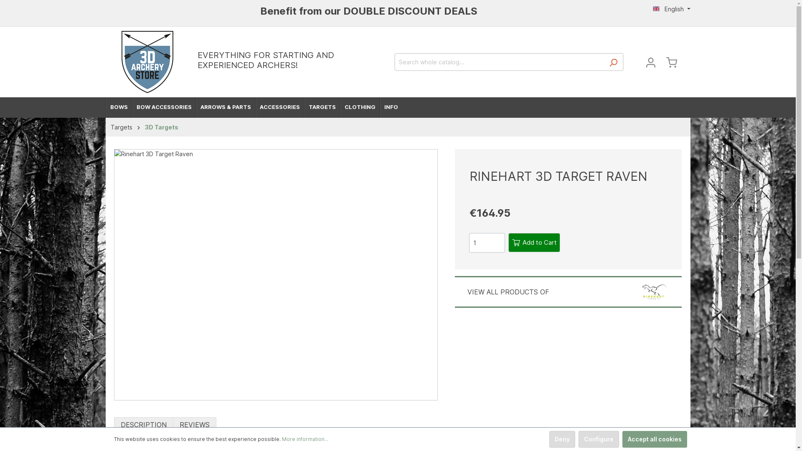 This screenshot has width=802, height=451. Describe the element at coordinates (598, 439) in the screenshot. I see `Configure` at that location.